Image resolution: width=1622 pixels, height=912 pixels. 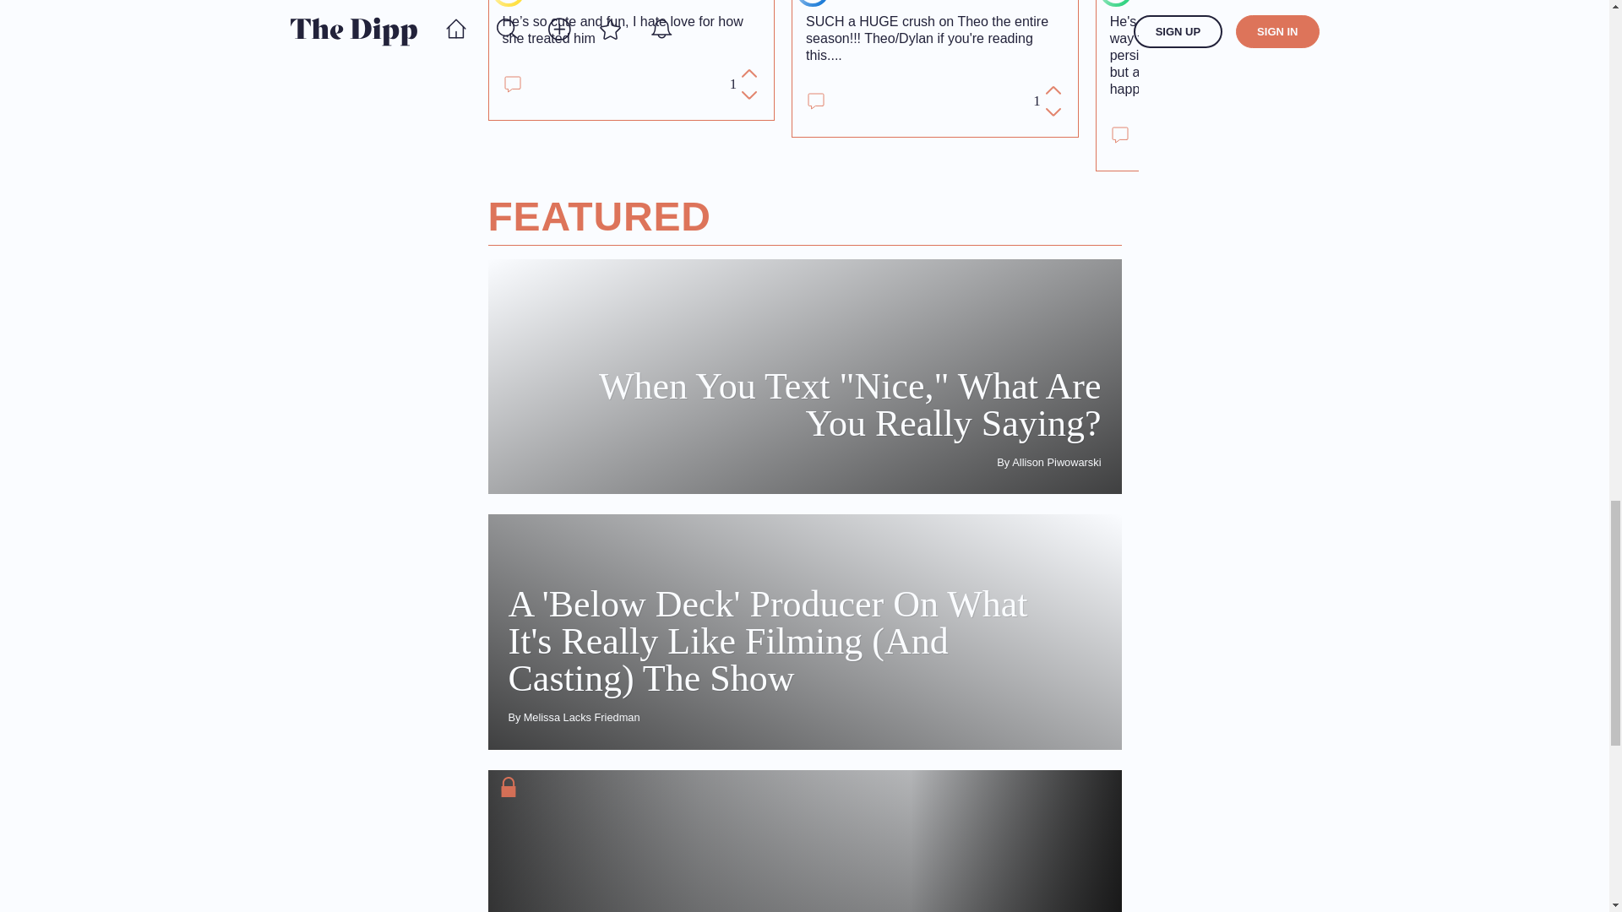 What do you see at coordinates (813, 3) in the screenshot?
I see `R` at bounding box center [813, 3].